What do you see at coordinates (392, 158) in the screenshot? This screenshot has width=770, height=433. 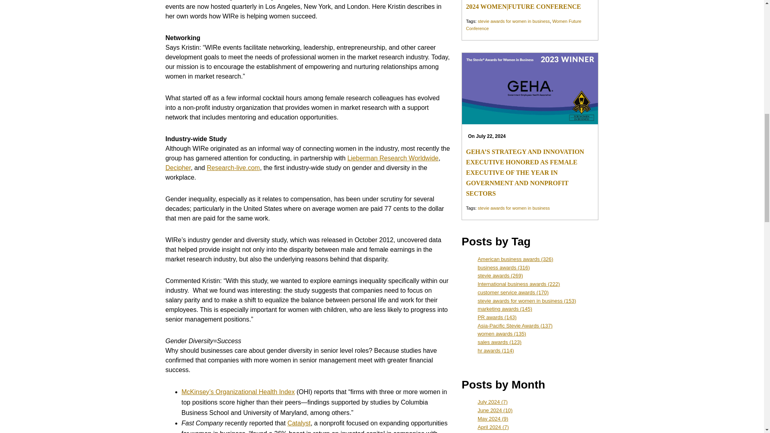 I see `Lieberman Research Worldwide` at bounding box center [392, 158].